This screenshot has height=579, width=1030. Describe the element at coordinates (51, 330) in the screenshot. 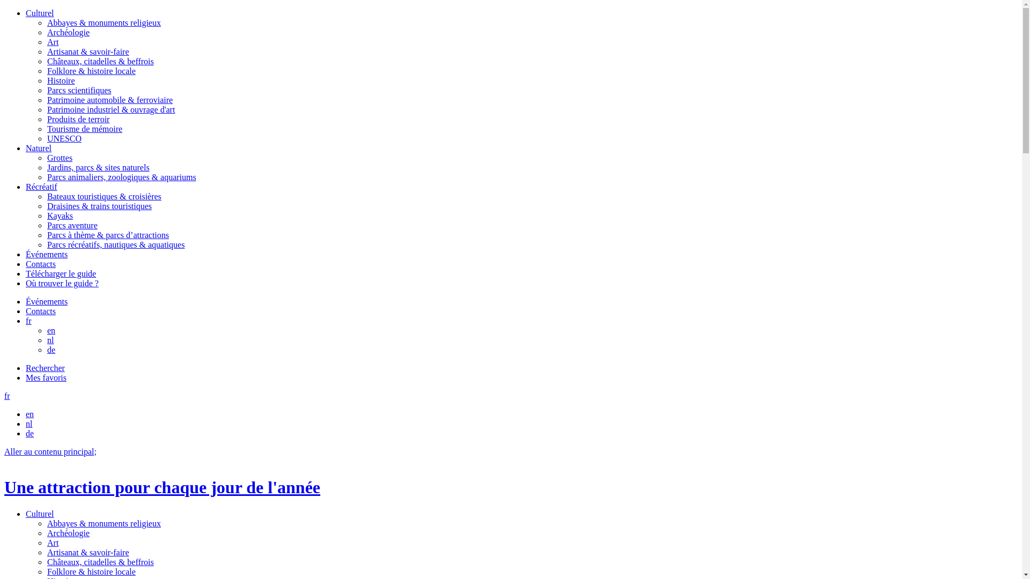

I see `en` at that location.